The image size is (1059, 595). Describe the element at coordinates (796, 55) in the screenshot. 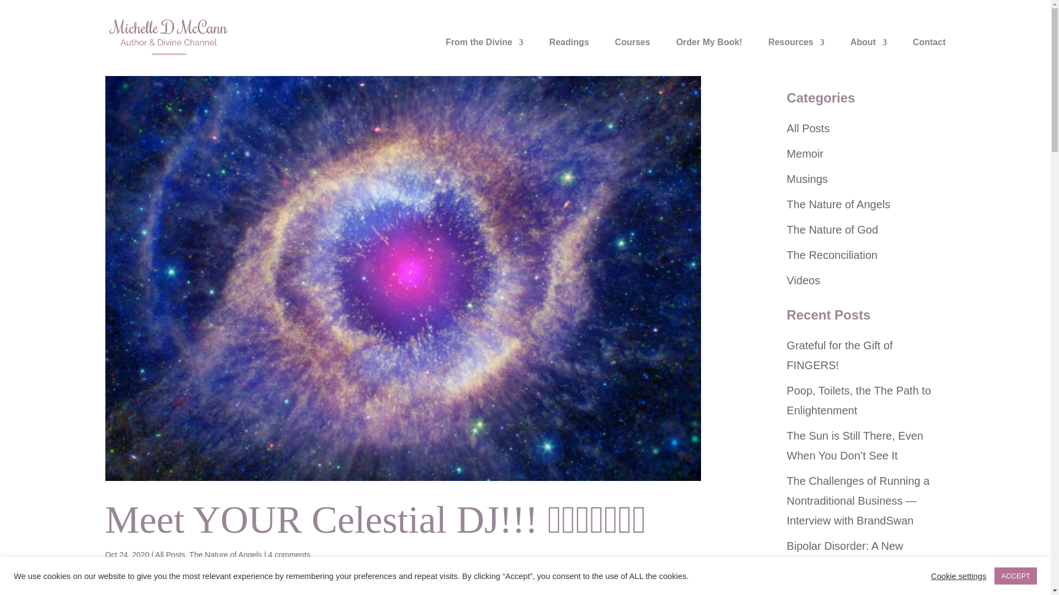

I see `Resources` at that location.